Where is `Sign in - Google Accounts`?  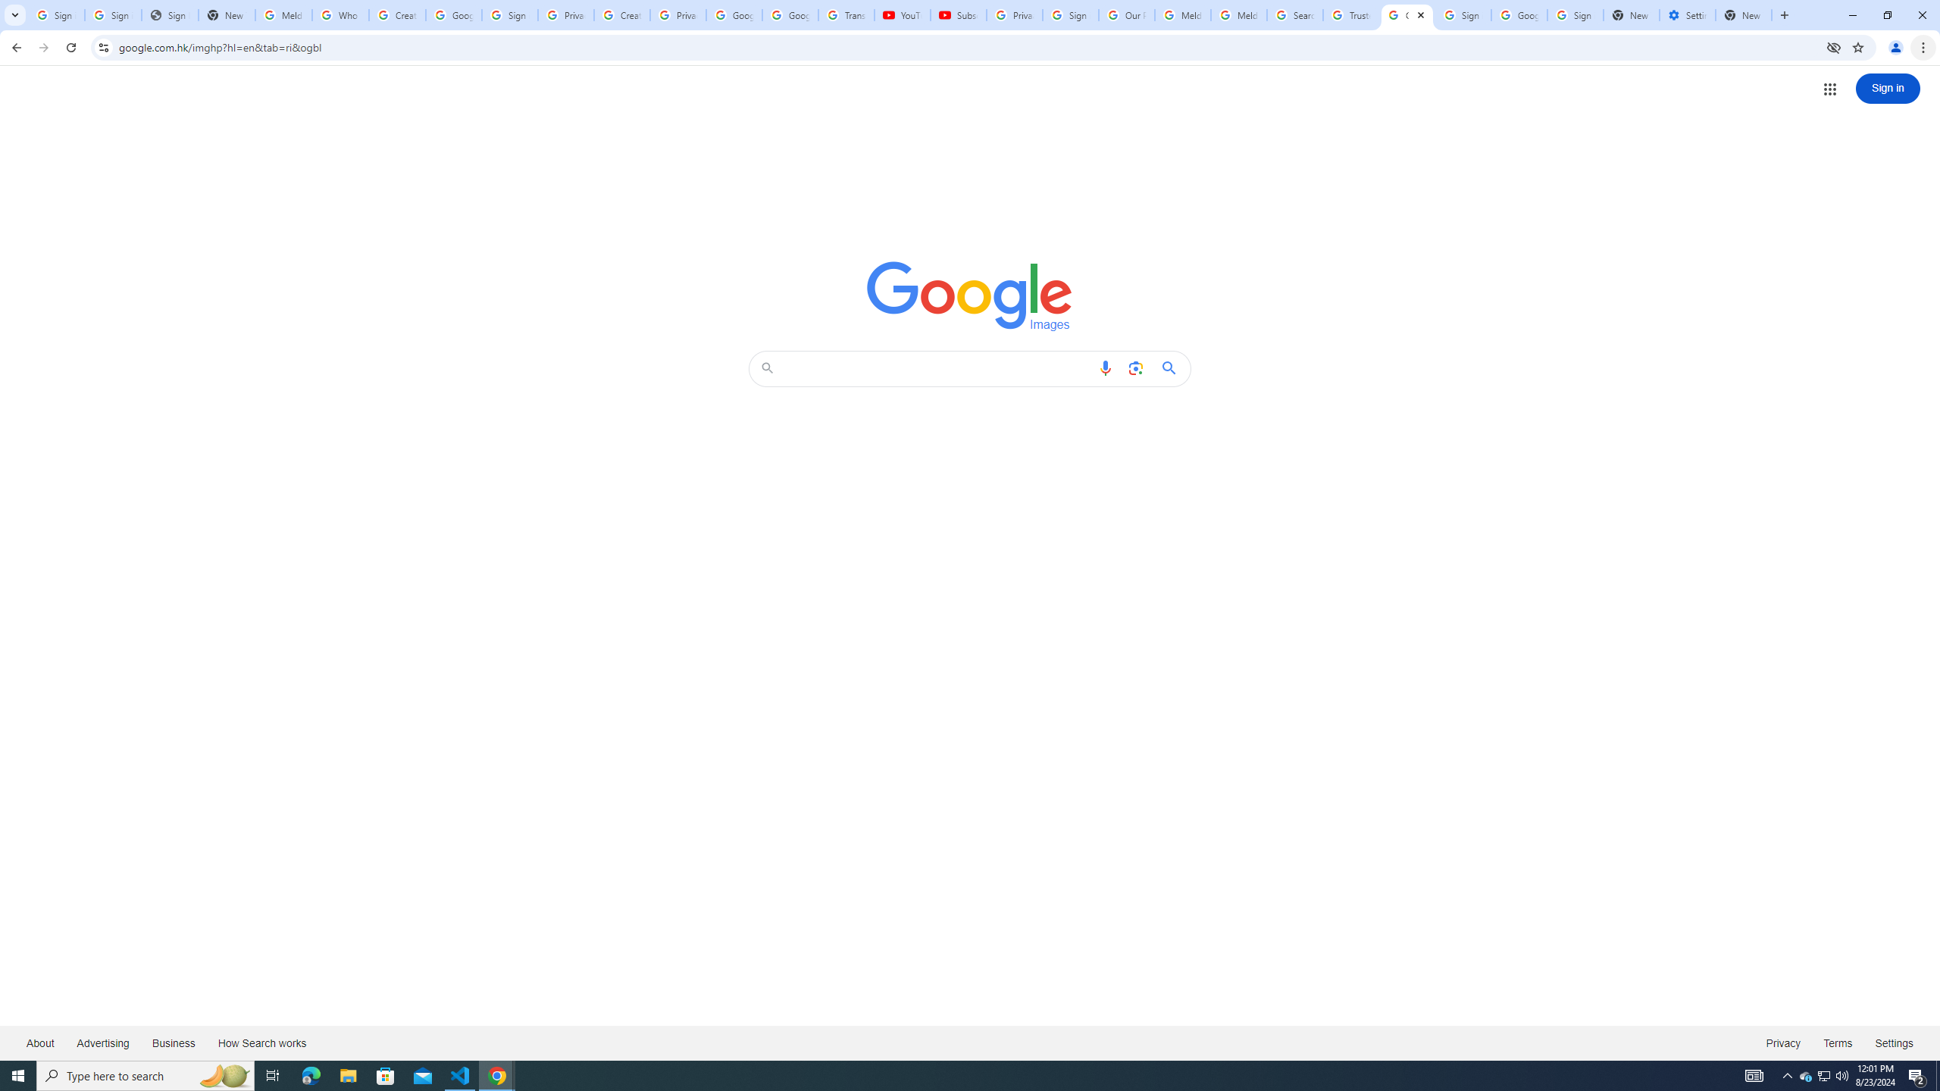 Sign in - Google Accounts is located at coordinates (56, 15).